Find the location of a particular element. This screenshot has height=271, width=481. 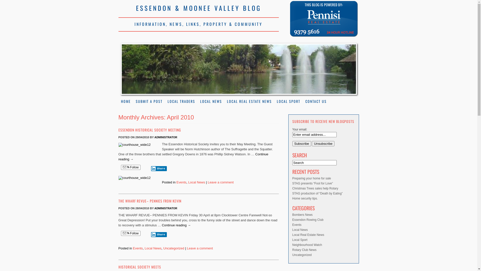

HOME is located at coordinates (126, 101).